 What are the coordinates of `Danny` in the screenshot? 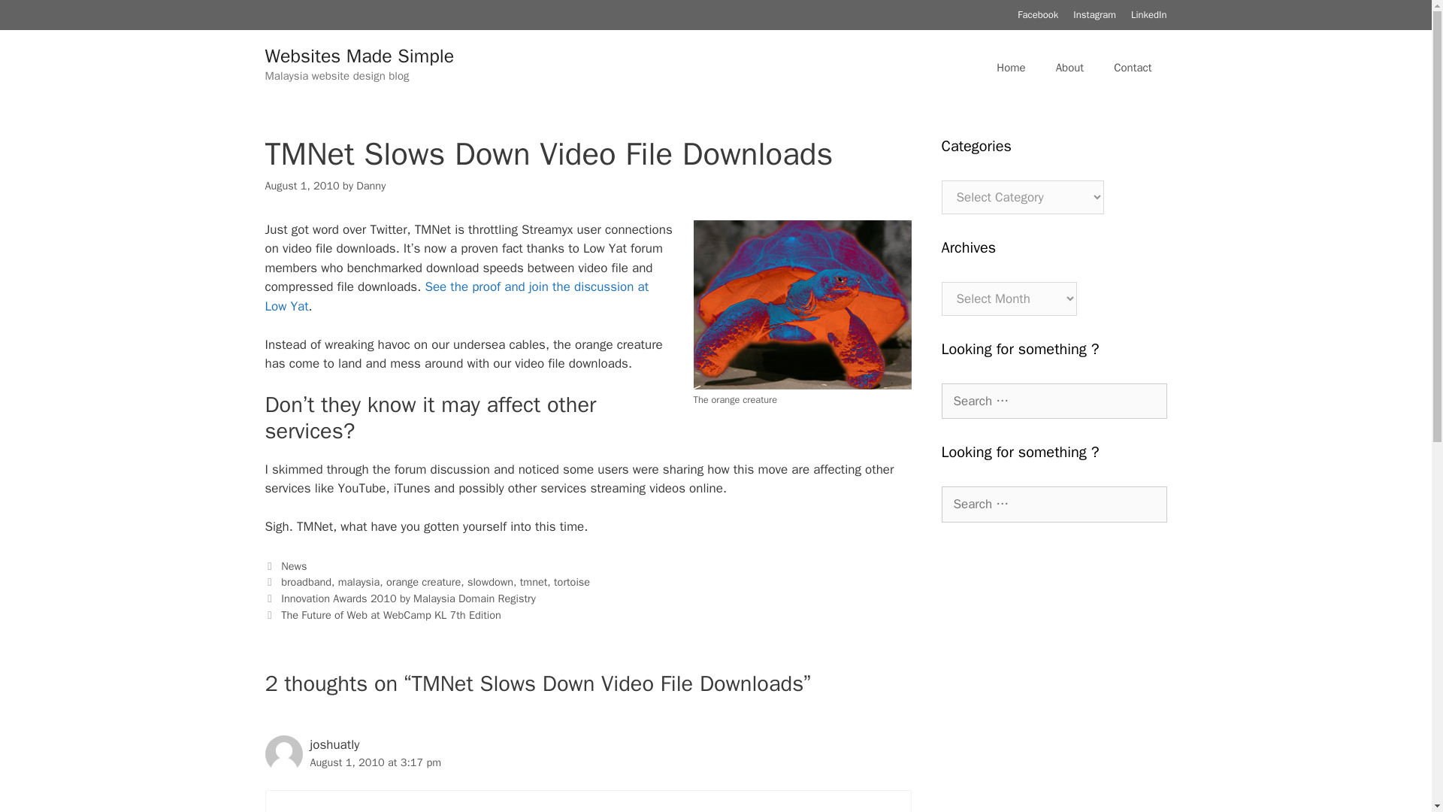 It's located at (371, 185).